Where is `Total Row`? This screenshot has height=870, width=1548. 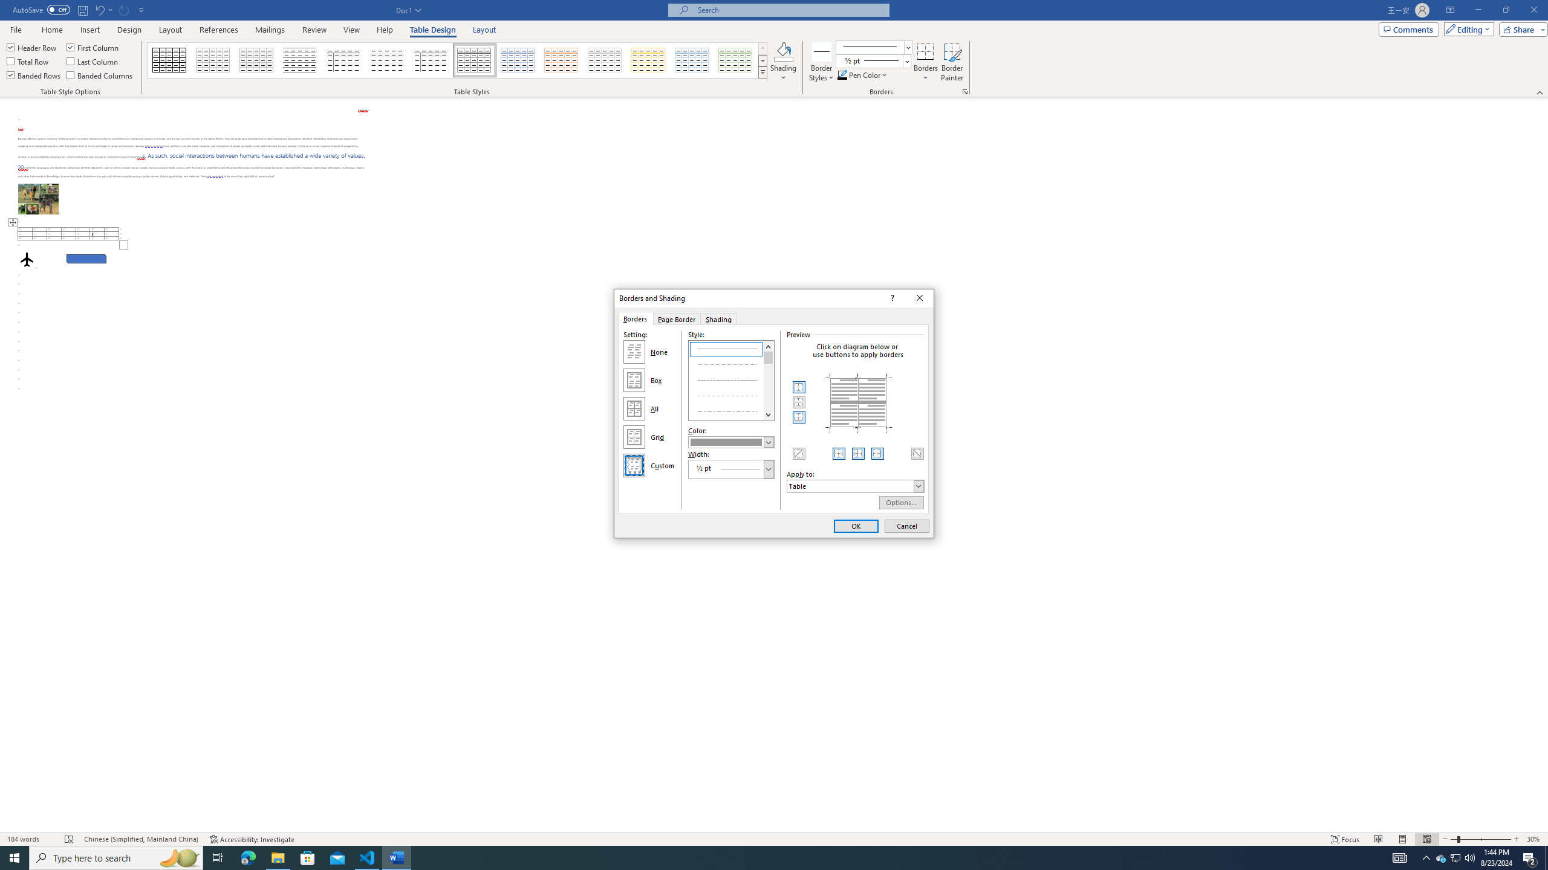
Total Row is located at coordinates (1441, 858).